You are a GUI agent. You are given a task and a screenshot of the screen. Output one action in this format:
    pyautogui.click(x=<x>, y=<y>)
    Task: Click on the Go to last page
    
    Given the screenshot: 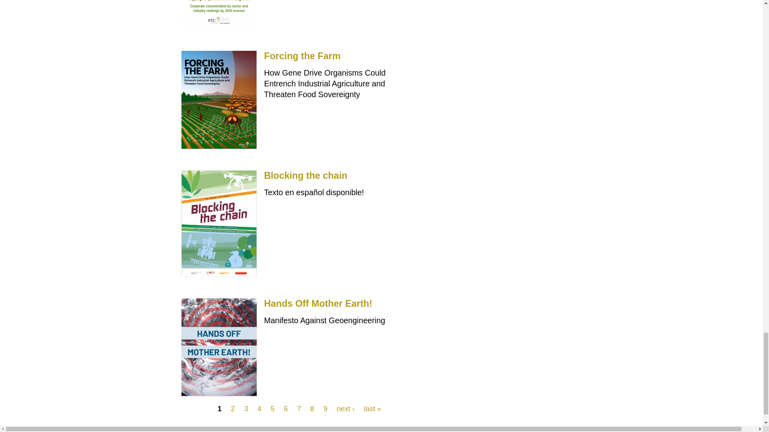 What is the action you would take?
    pyautogui.click(x=372, y=409)
    